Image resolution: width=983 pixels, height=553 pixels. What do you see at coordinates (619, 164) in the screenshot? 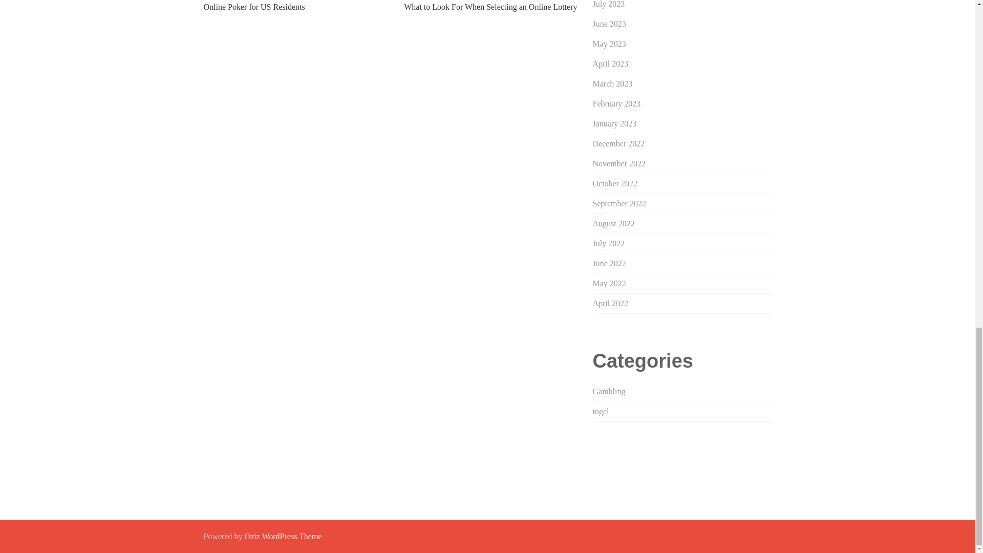
I see `November 2022` at bounding box center [619, 164].